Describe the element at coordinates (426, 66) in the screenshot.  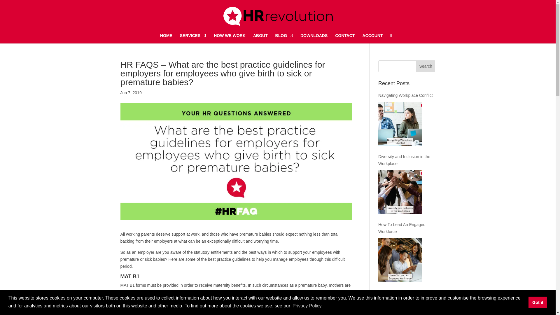
I see `Search` at that location.